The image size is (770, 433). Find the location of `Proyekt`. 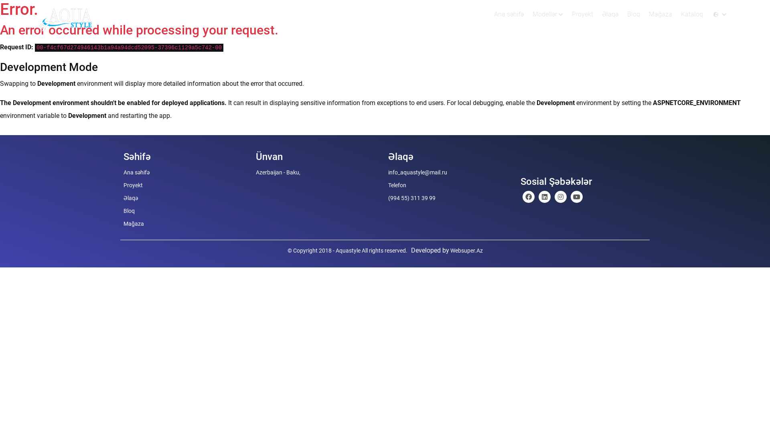

Proyekt is located at coordinates (582, 14).